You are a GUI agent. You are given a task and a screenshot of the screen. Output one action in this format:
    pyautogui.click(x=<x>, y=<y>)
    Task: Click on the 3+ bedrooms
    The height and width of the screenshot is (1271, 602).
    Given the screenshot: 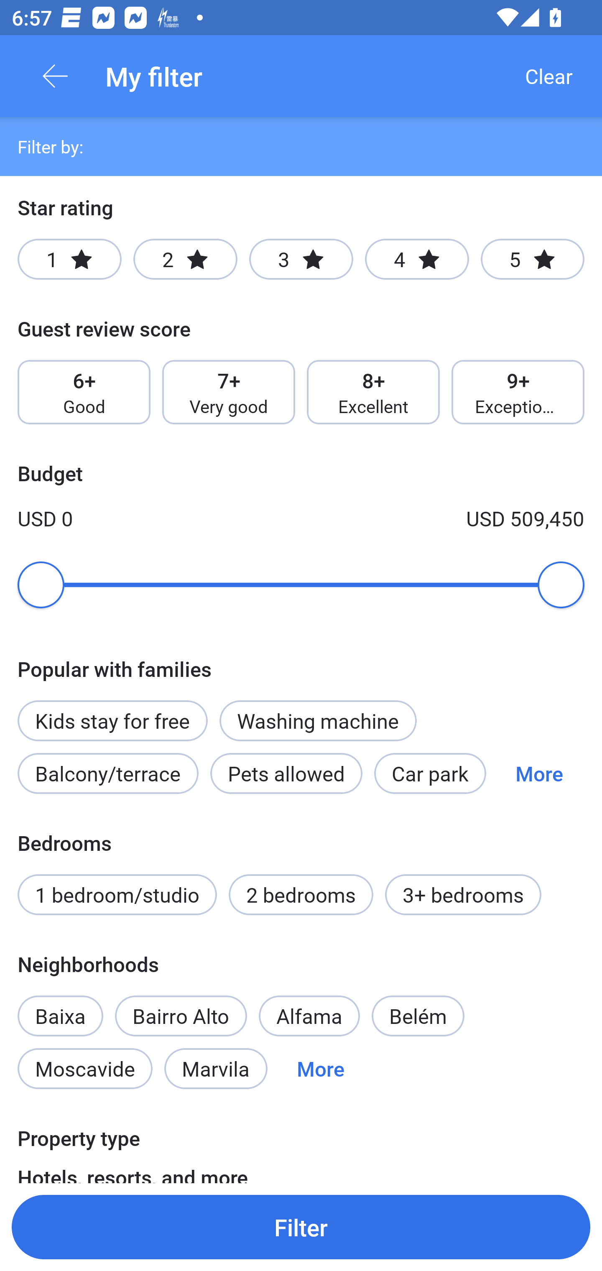 What is the action you would take?
    pyautogui.click(x=463, y=895)
    